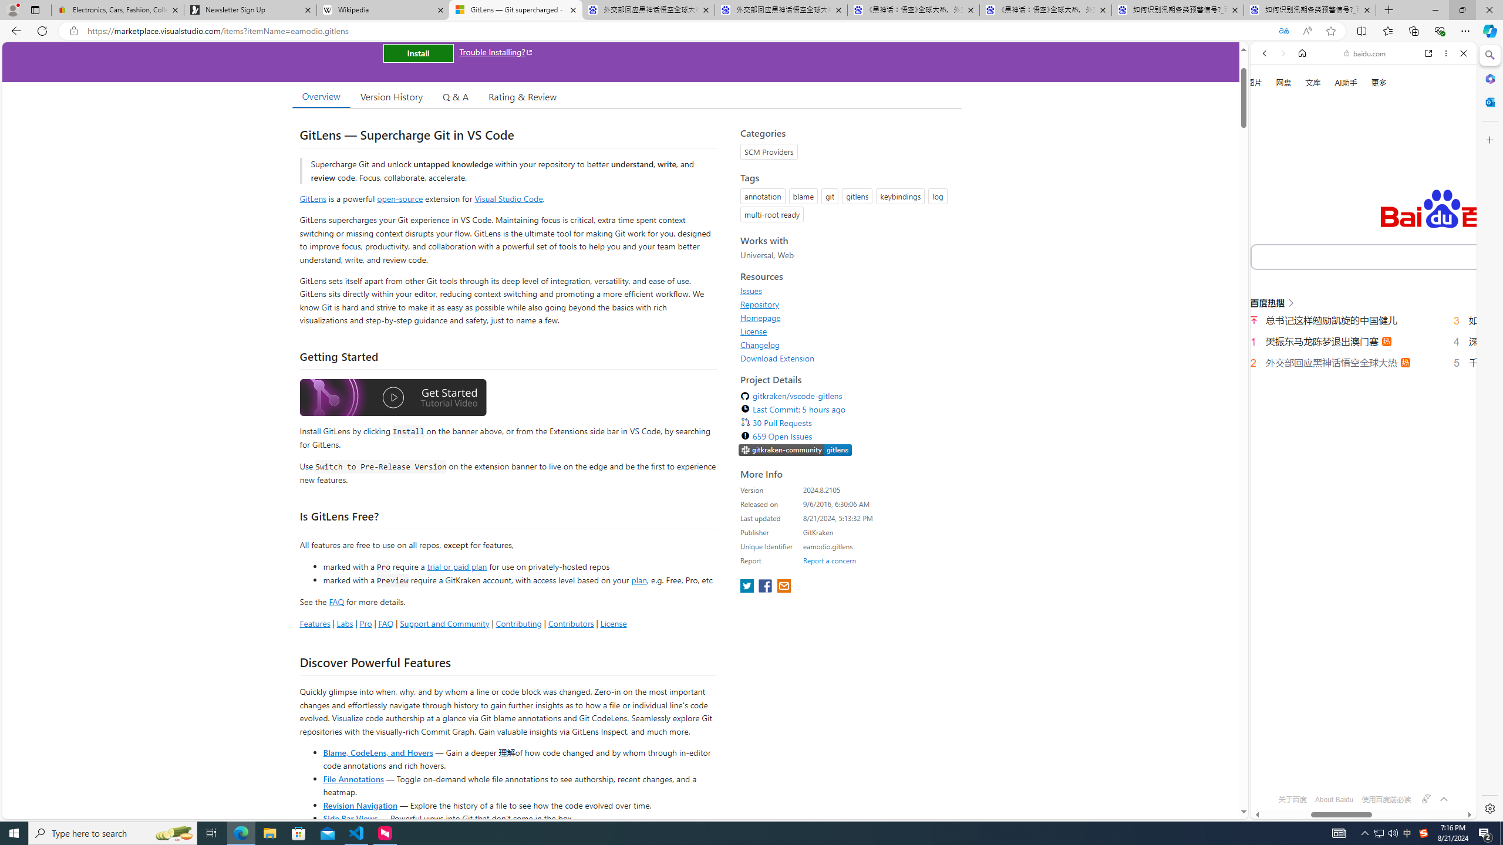 The image size is (1503, 845). I want to click on About Baidu, so click(1334, 799).